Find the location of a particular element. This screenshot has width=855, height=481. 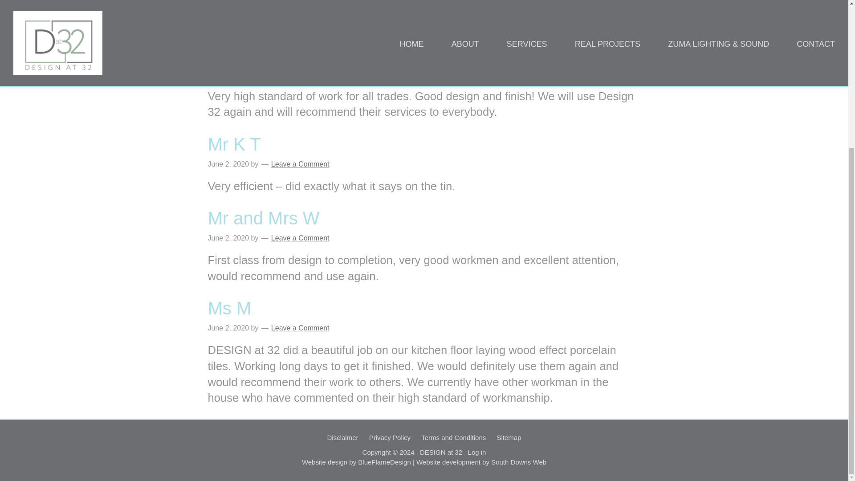

Website development by South Downs Web is located at coordinates (481, 462).